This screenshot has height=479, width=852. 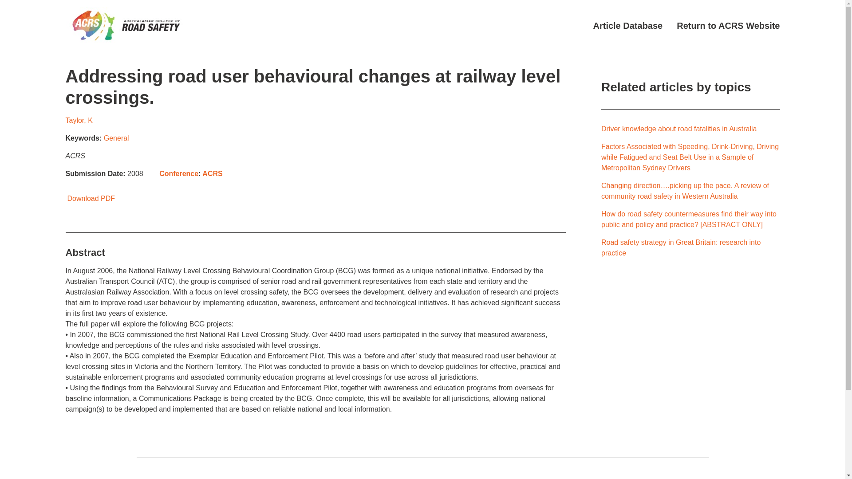 I want to click on General, so click(x=116, y=138).